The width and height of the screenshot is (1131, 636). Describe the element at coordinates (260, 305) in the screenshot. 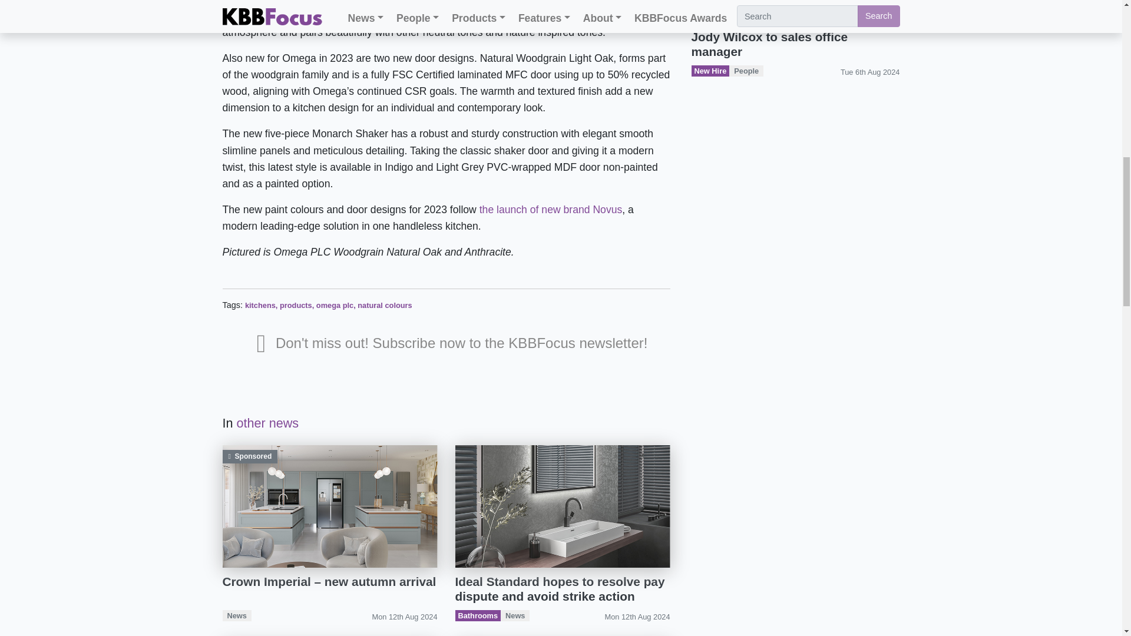

I see `kitchens` at that location.